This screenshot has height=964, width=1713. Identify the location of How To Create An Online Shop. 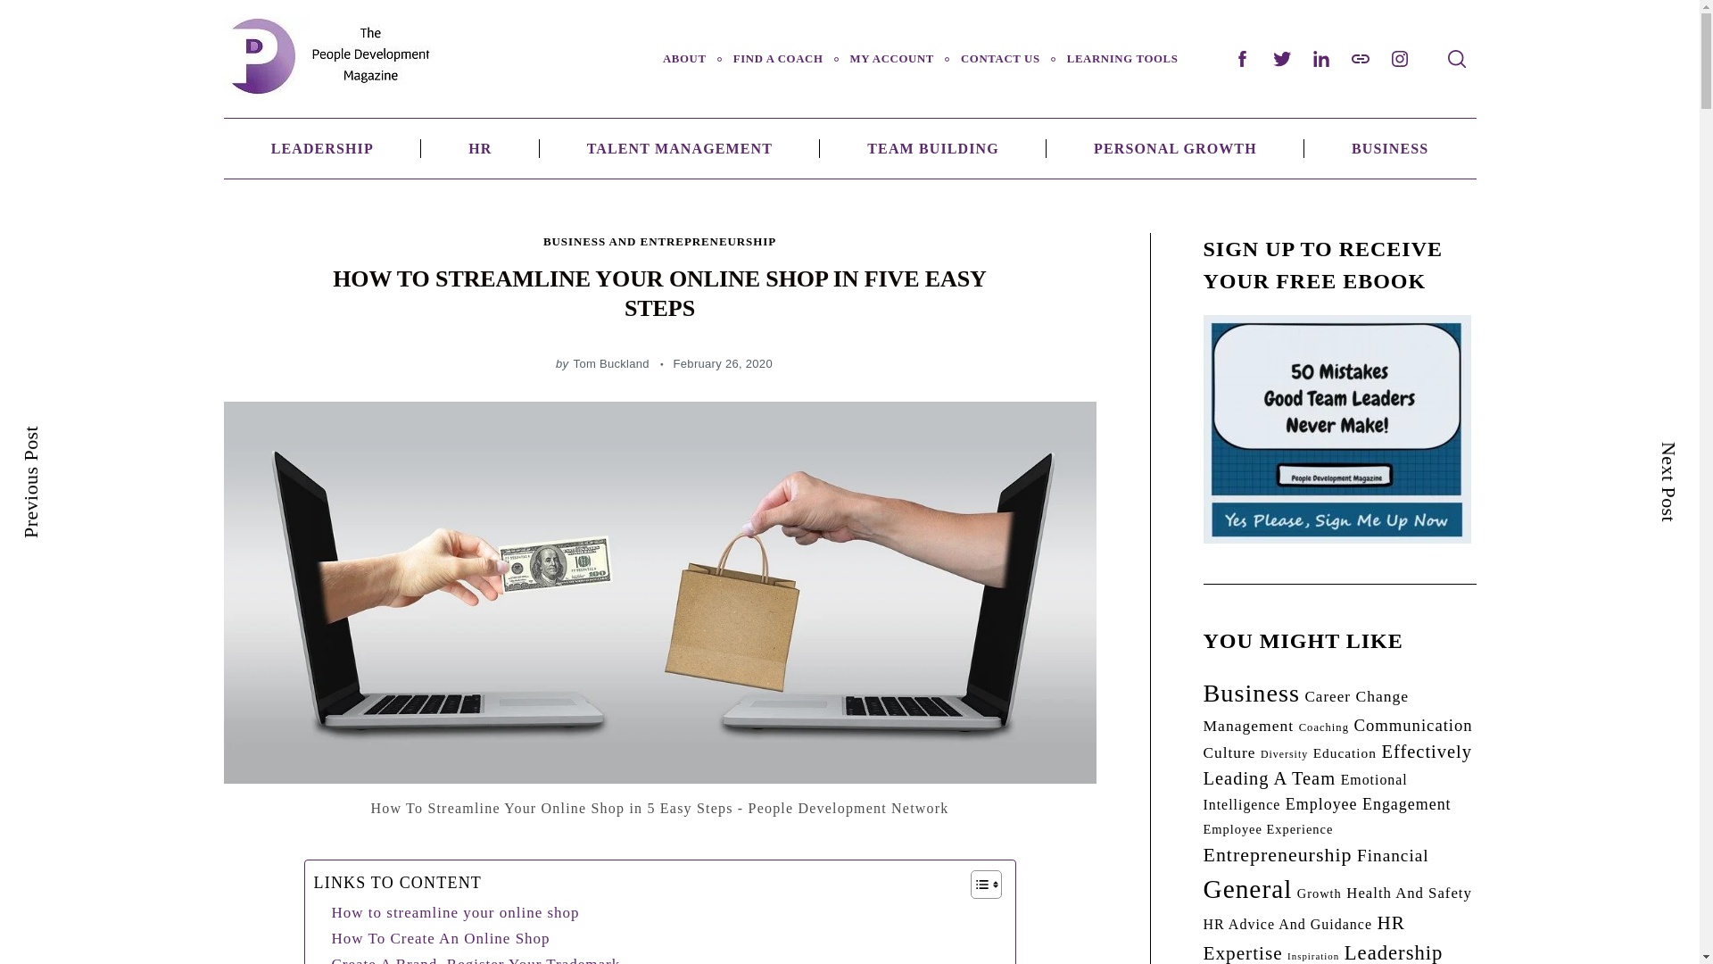
(441, 937).